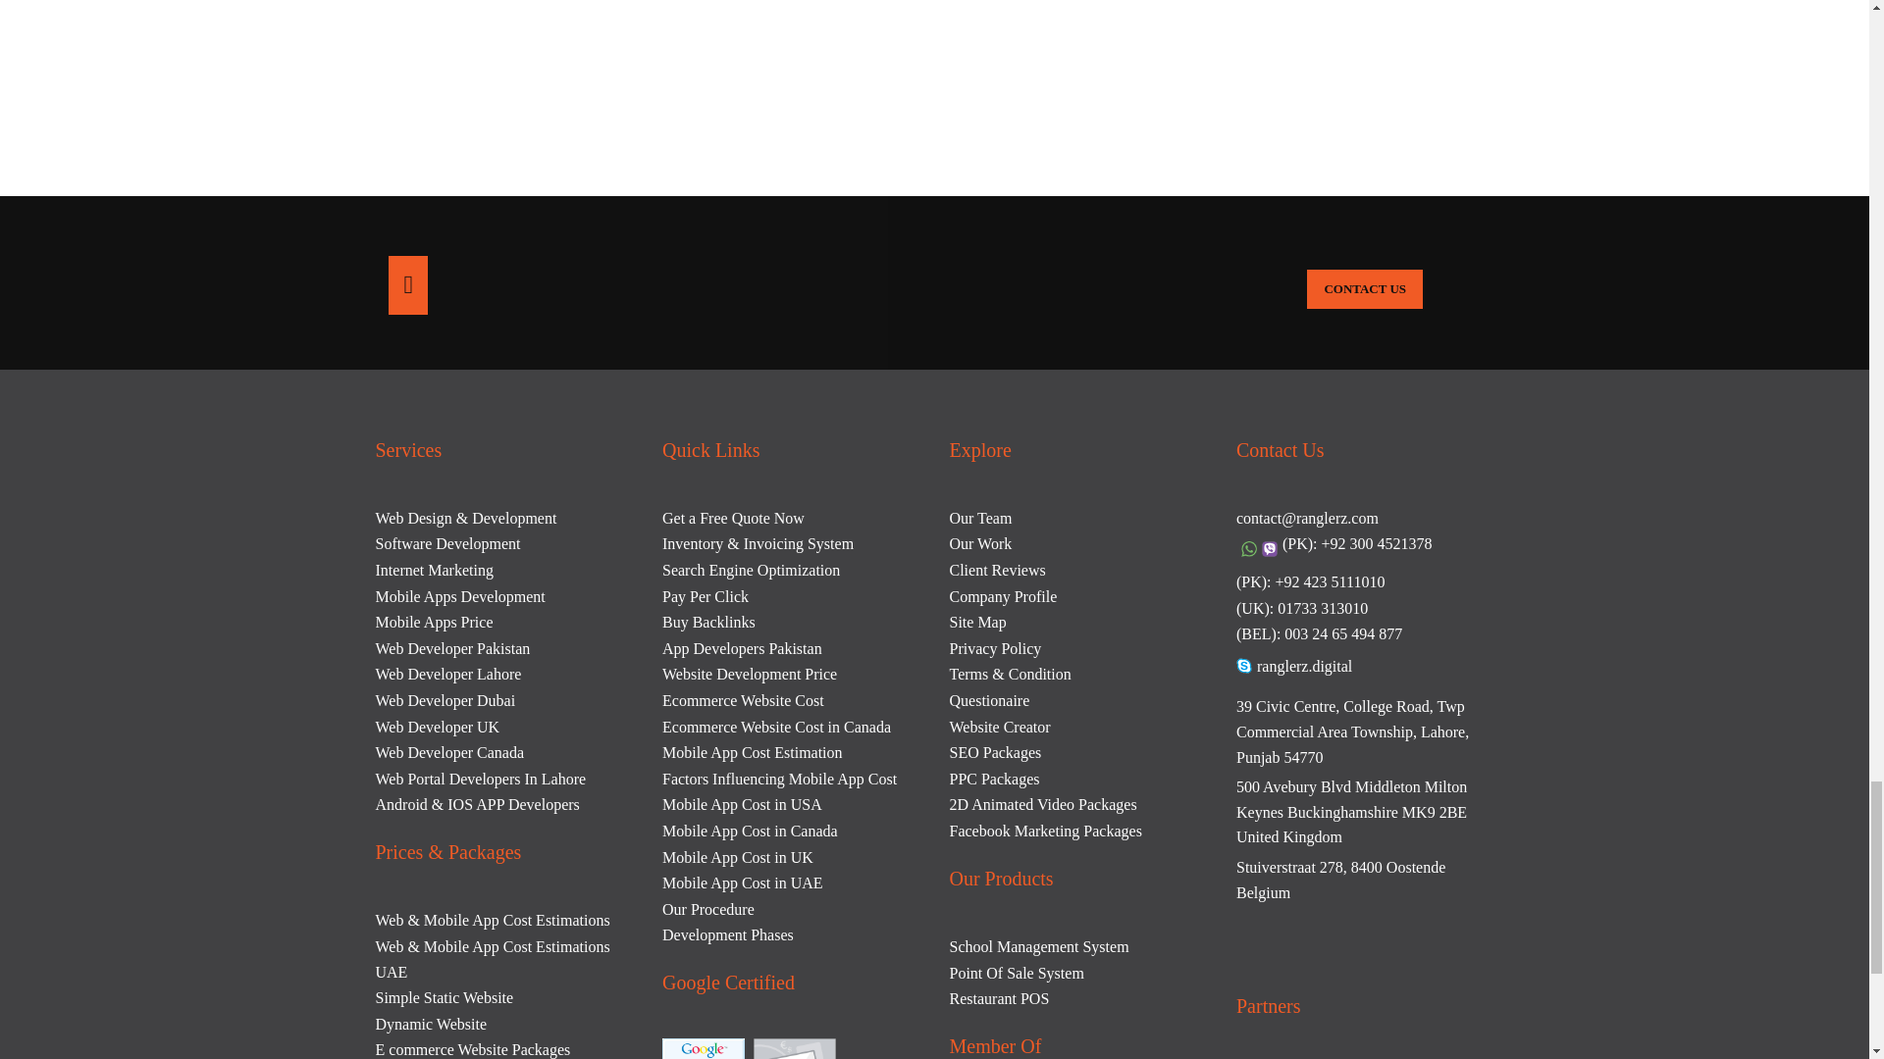  I want to click on Web Developer Pakistan, so click(451, 648).